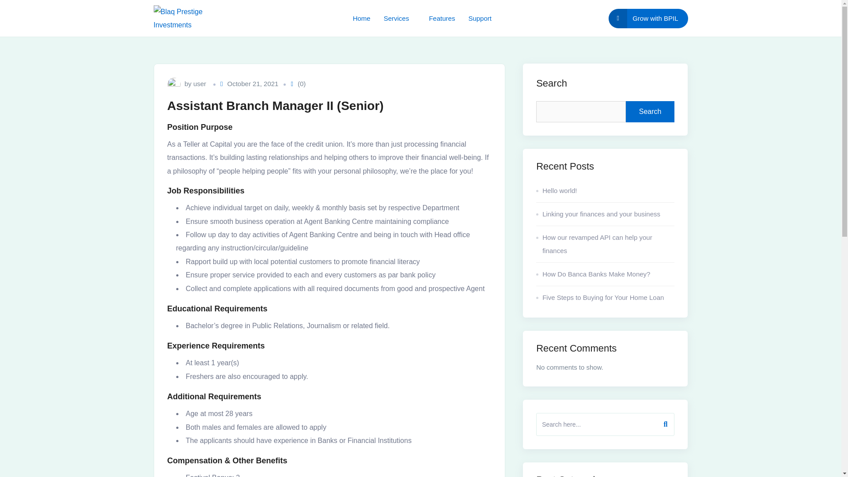 Image resolution: width=848 pixels, height=477 pixels. What do you see at coordinates (648, 19) in the screenshot?
I see `Grow with BPIL` at bounding box center [648, 19].